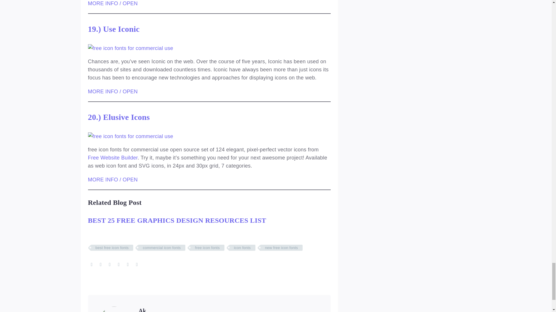  Describe the element at coordinates (128, 265) in the screenshot. I see `LinkedIn` at that location.